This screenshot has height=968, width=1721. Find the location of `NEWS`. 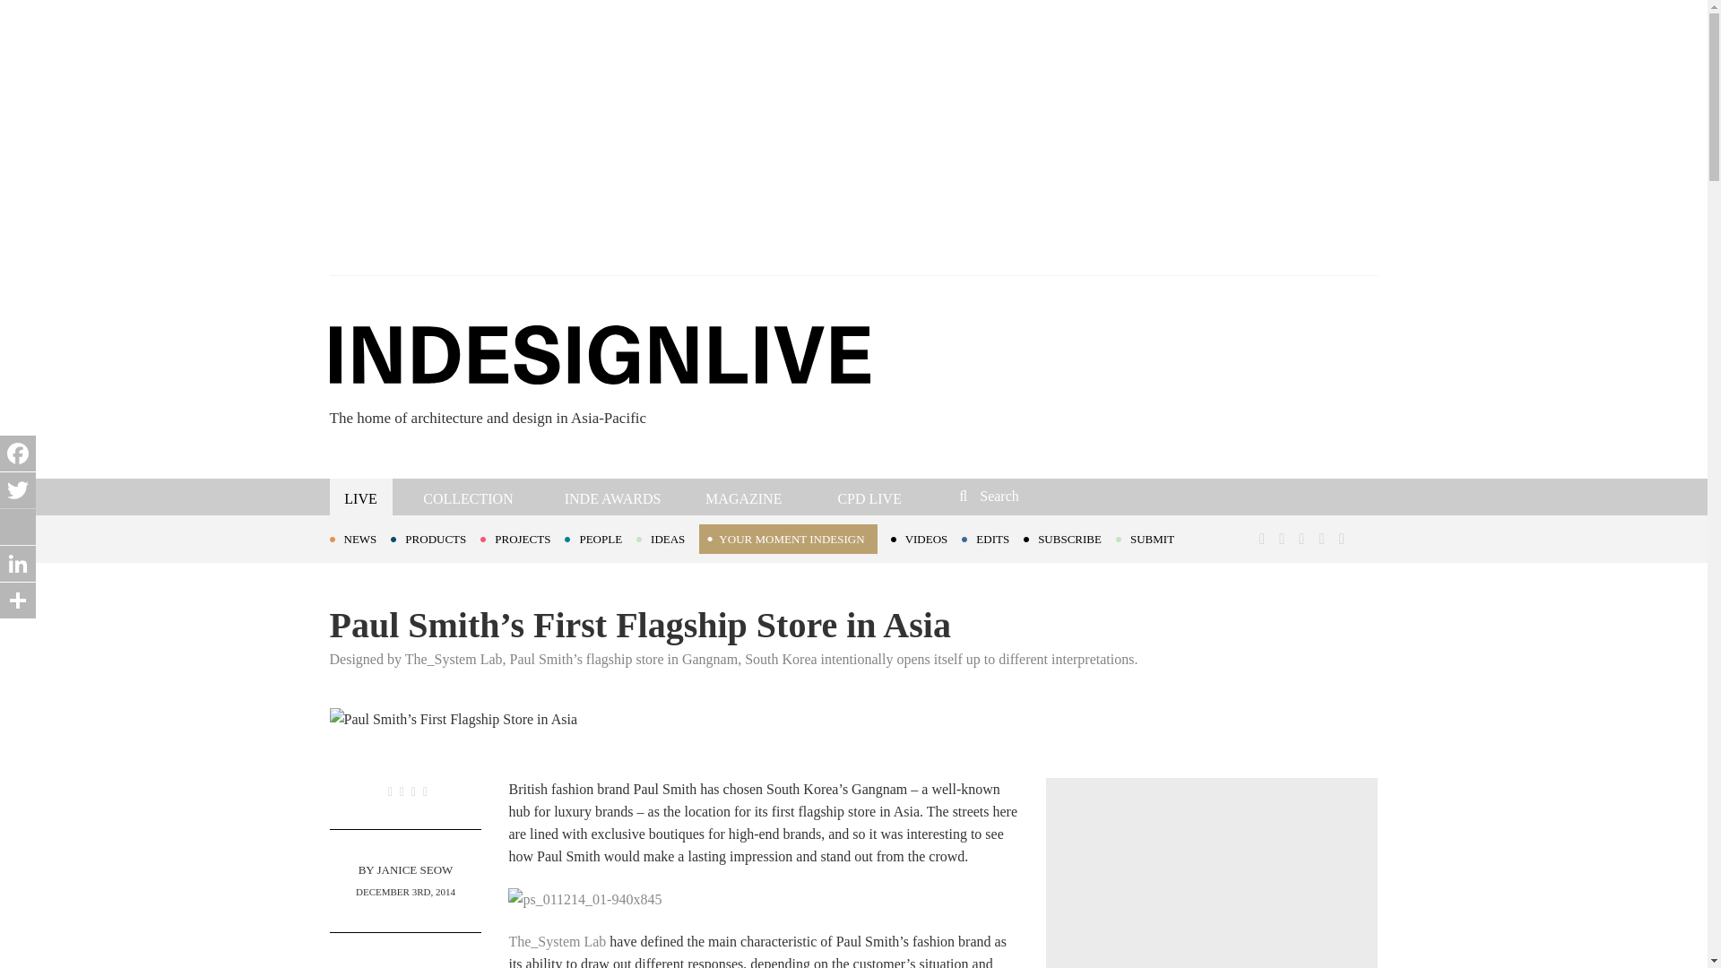

NEWS is located at coordinates (360, 538).